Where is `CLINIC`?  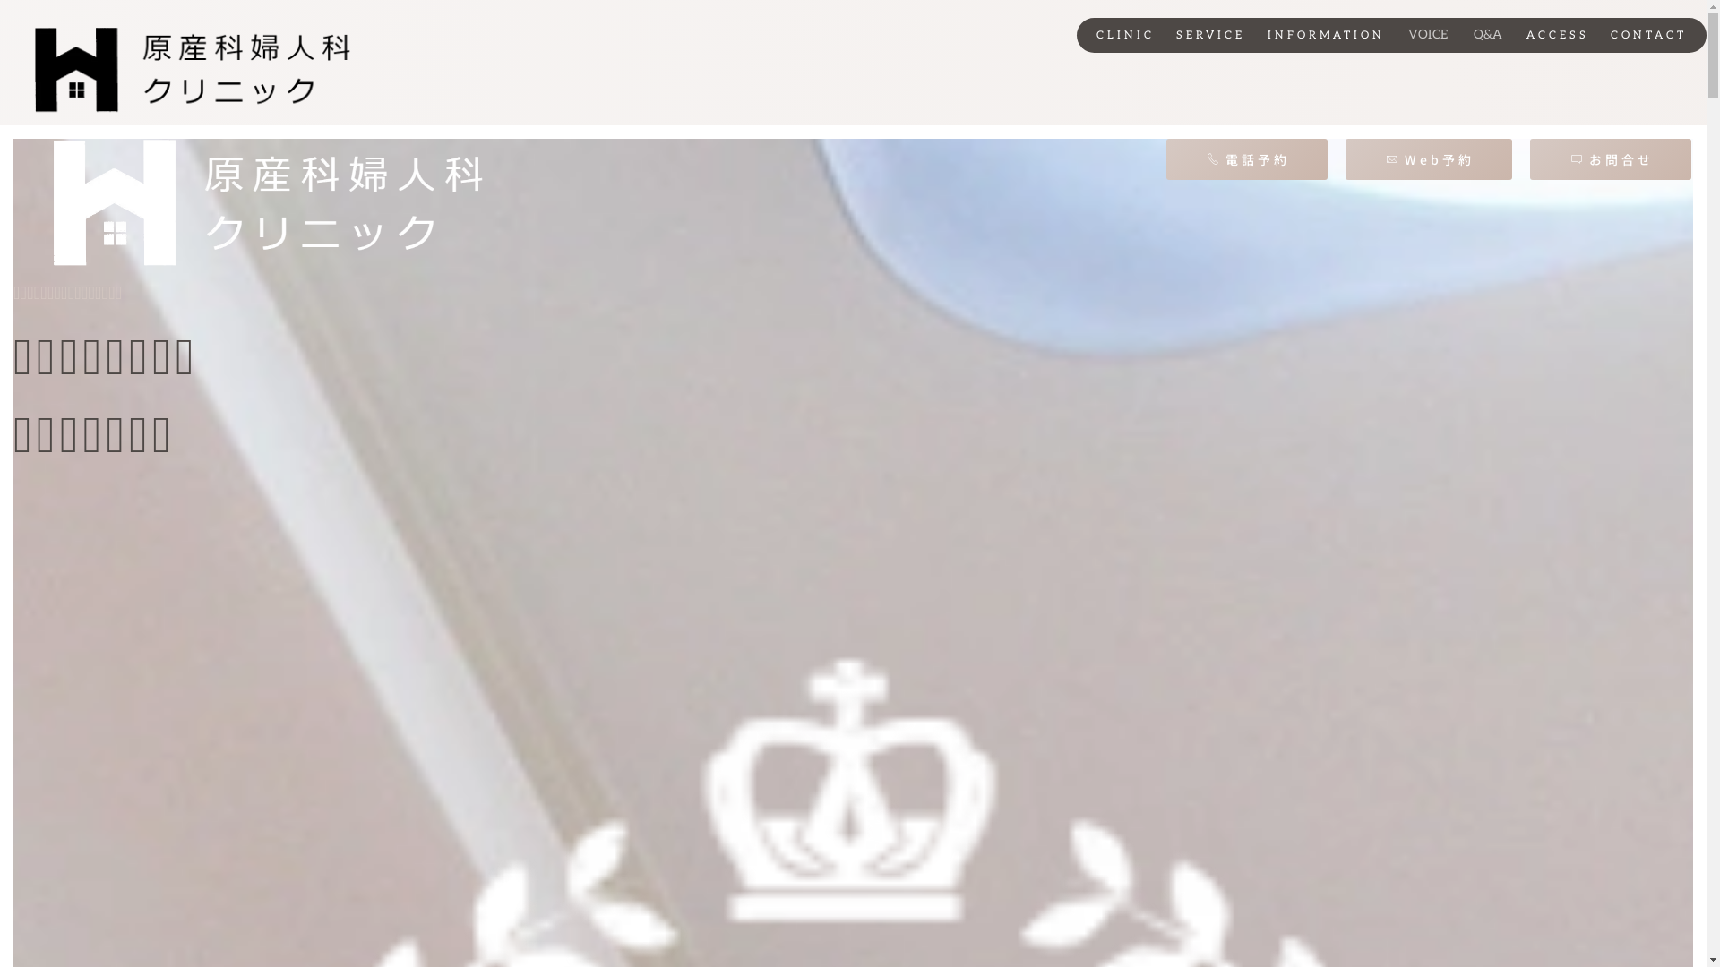 CLINIC is located at coordinates (1125, 36).